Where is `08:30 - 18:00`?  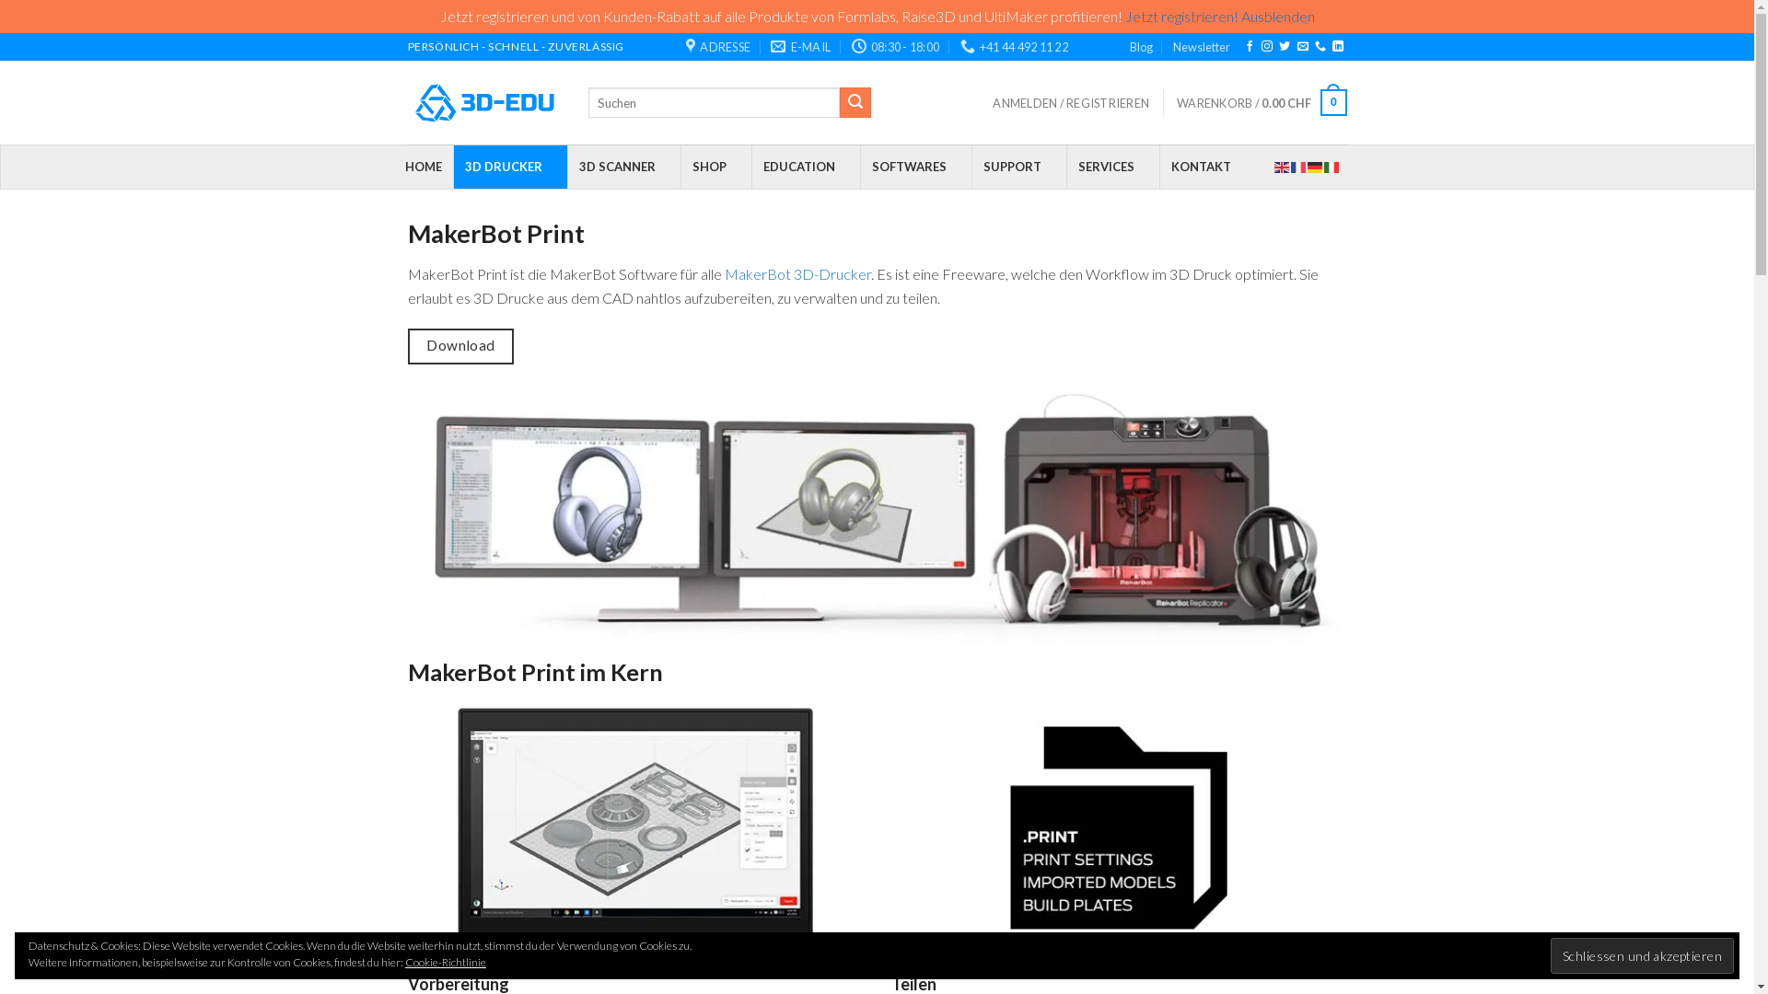 08:30 - 18:00 is located at coordinates (896, 47).